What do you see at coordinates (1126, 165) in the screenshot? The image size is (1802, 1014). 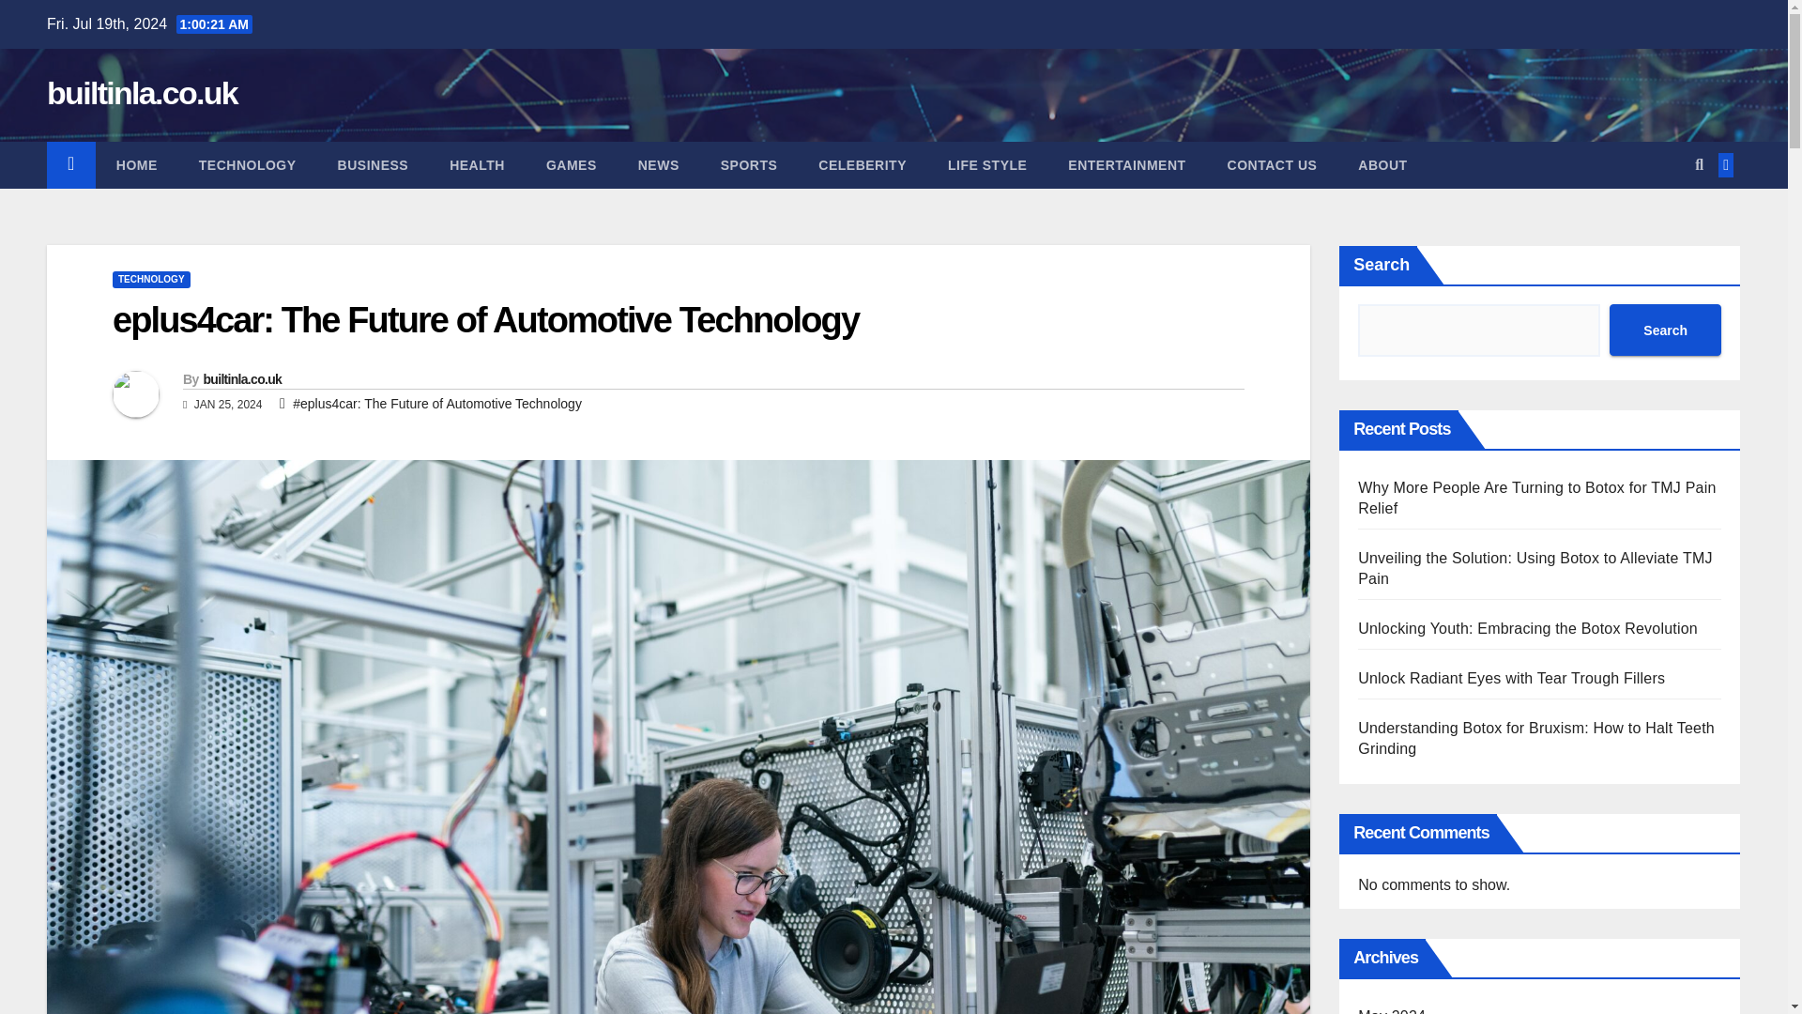 I see `ENTERTAINMENT` at bounding box center [1126, 165].